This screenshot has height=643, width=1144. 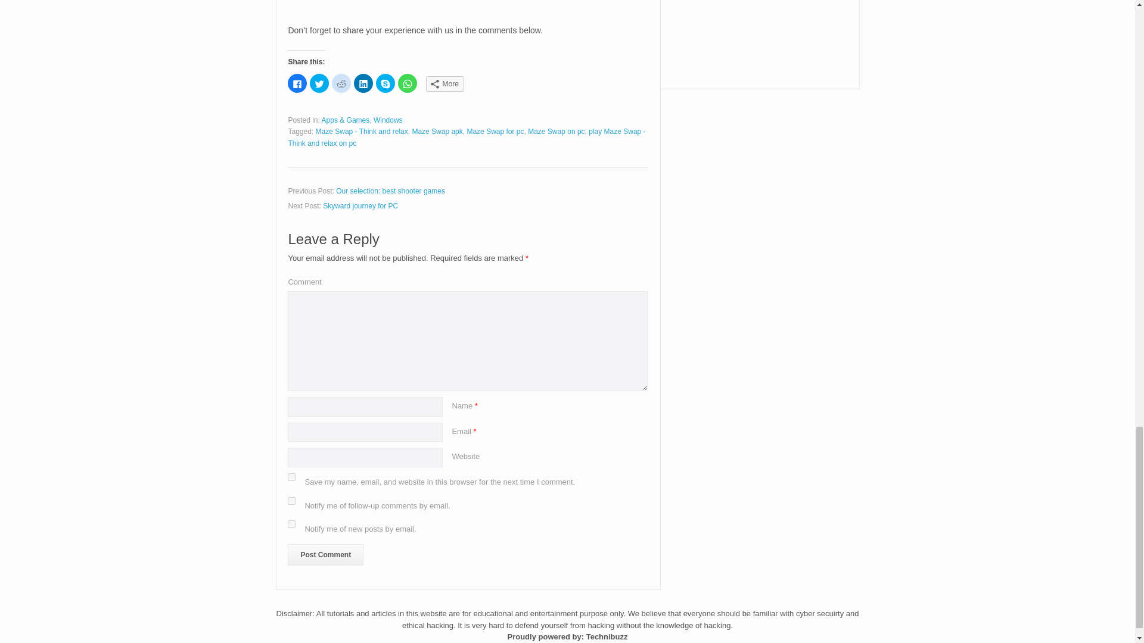 What do you see at coordinates (466, 137) in the screenshot?
I see `play Maze Swap - Think and relax on pc` at bounding box center [466, 137].